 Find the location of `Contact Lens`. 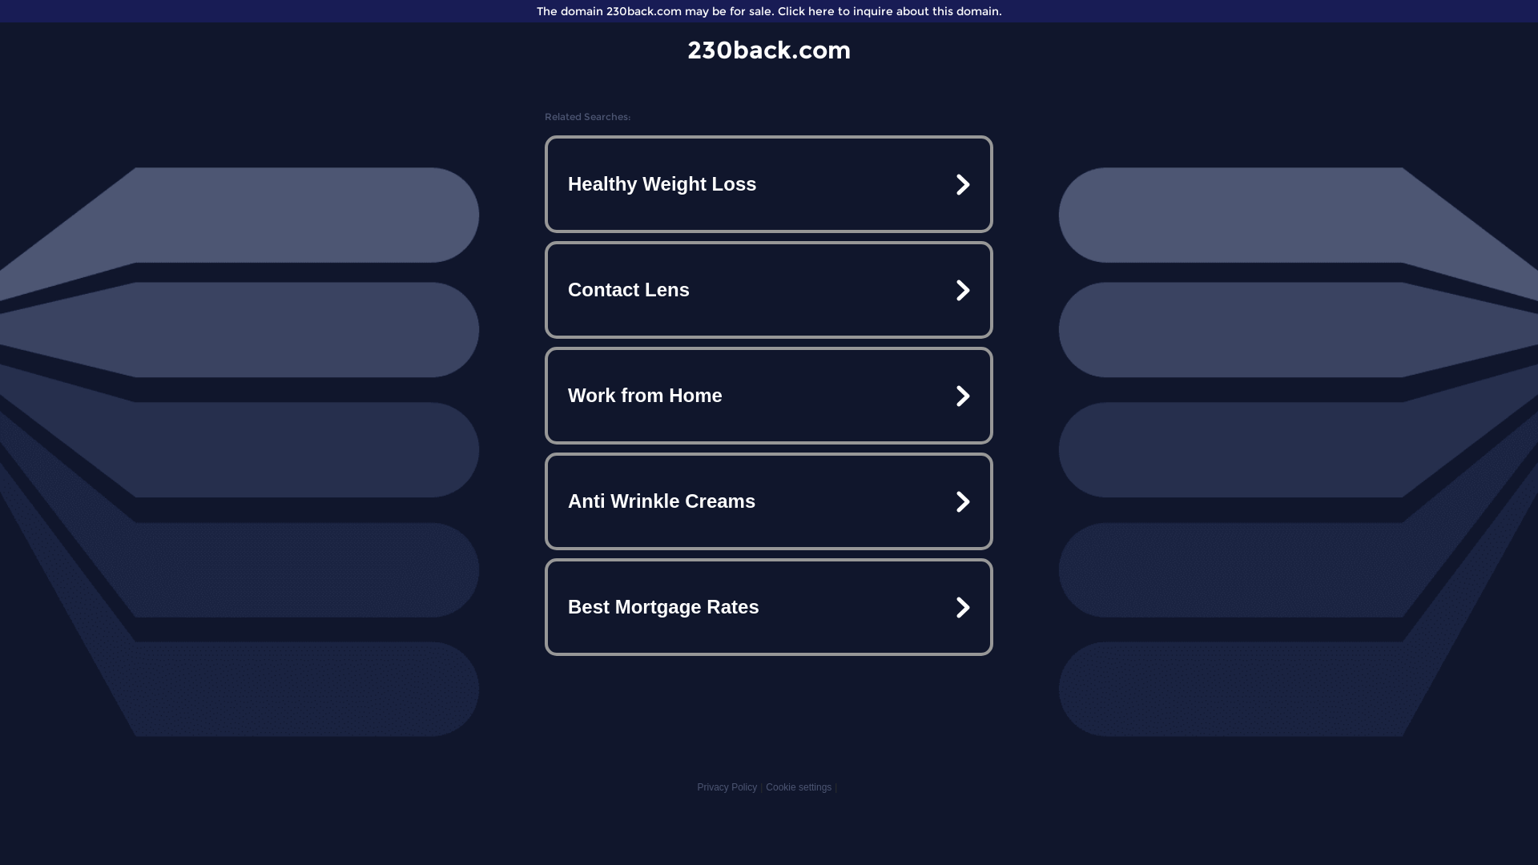

Contact Lens is located at coordinates (769, 290).